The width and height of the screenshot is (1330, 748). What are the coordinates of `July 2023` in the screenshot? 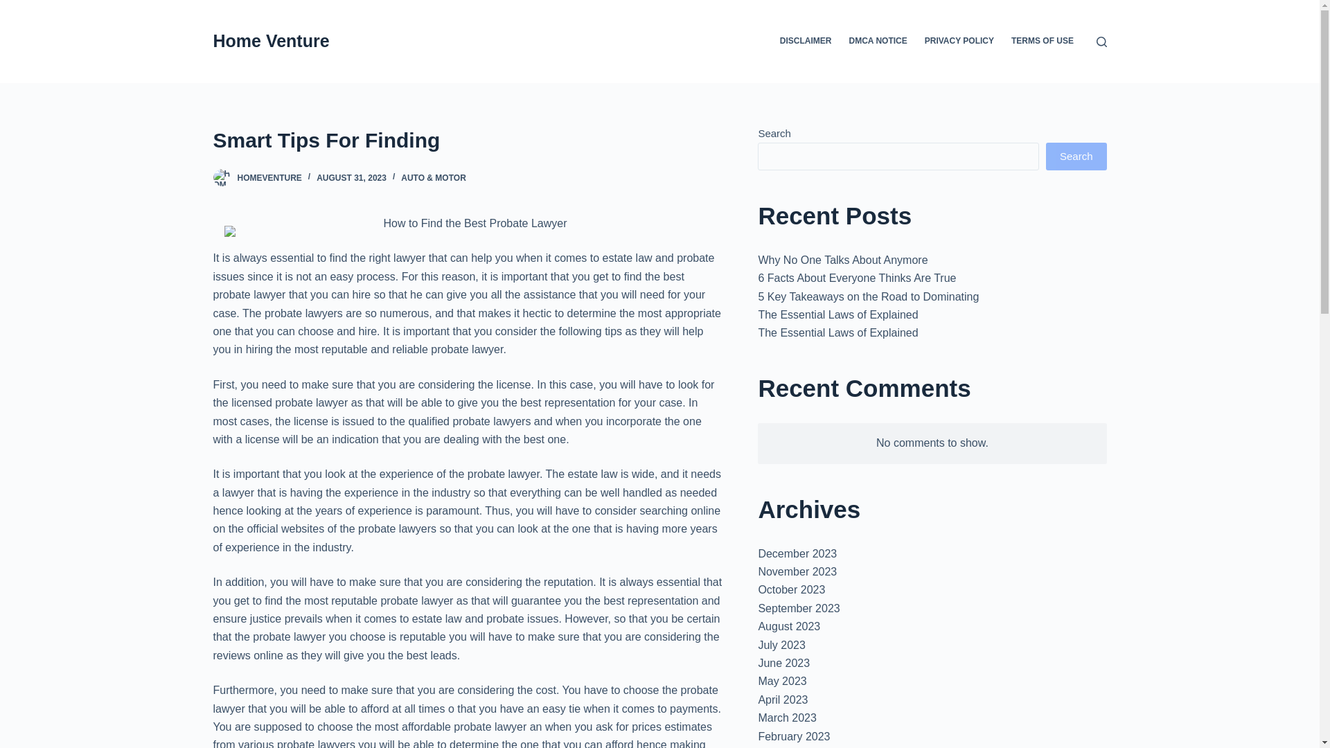 It's located at (781, 645).